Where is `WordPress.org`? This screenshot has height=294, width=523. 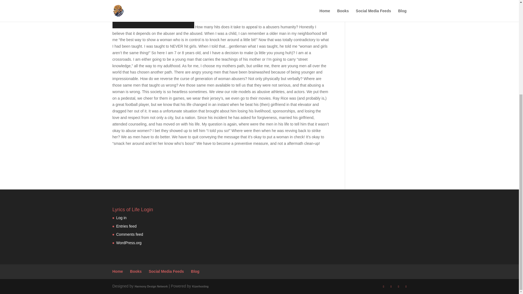 WordPress.org is located at coordinates (129, 243).